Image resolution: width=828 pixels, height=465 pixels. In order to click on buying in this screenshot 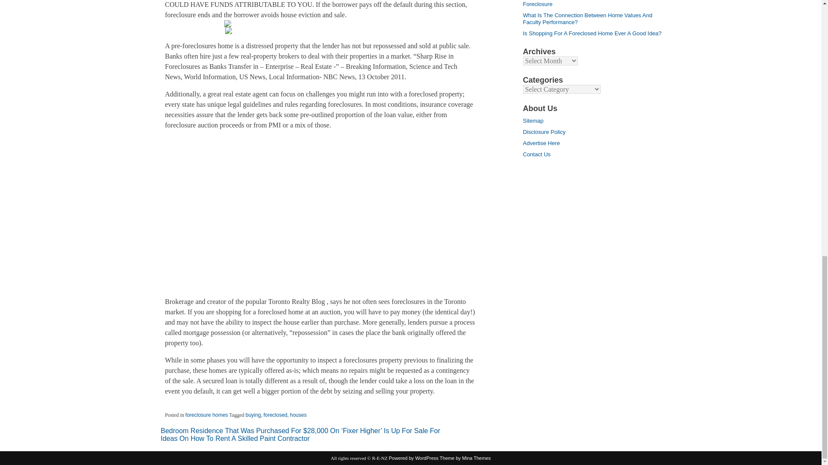, I will do `click(253, 415)`.